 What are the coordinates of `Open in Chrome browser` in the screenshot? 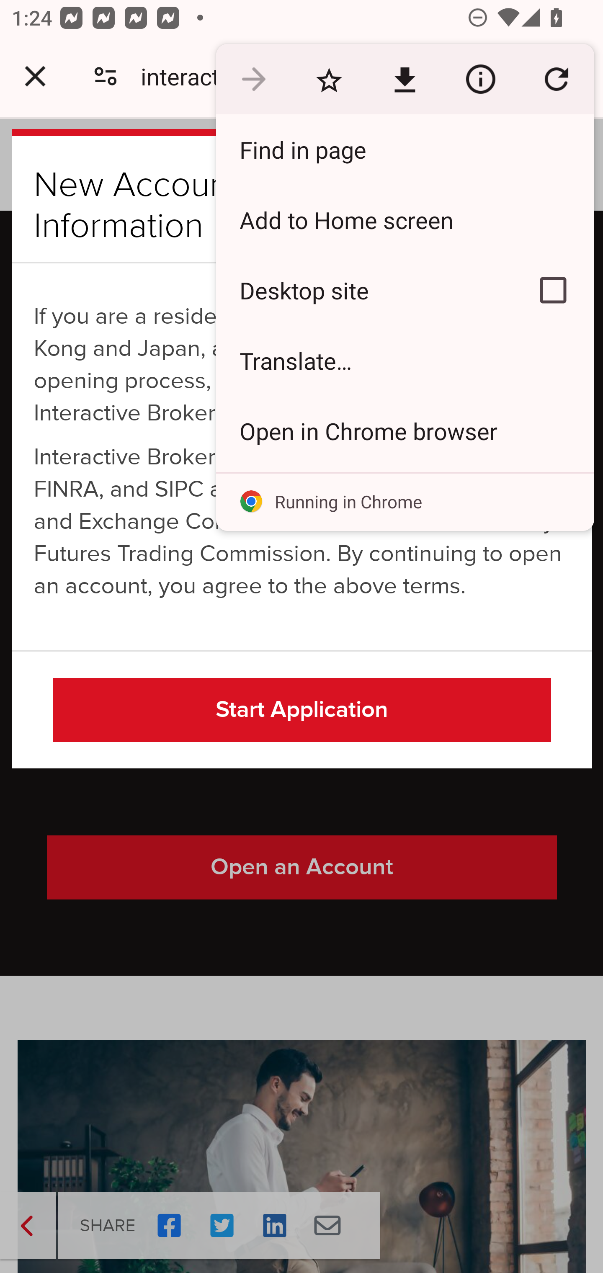 It's located at (405, 430).